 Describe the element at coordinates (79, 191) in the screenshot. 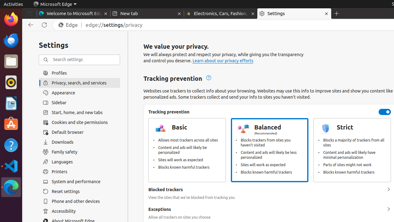

I see `Reset settings` at that location.